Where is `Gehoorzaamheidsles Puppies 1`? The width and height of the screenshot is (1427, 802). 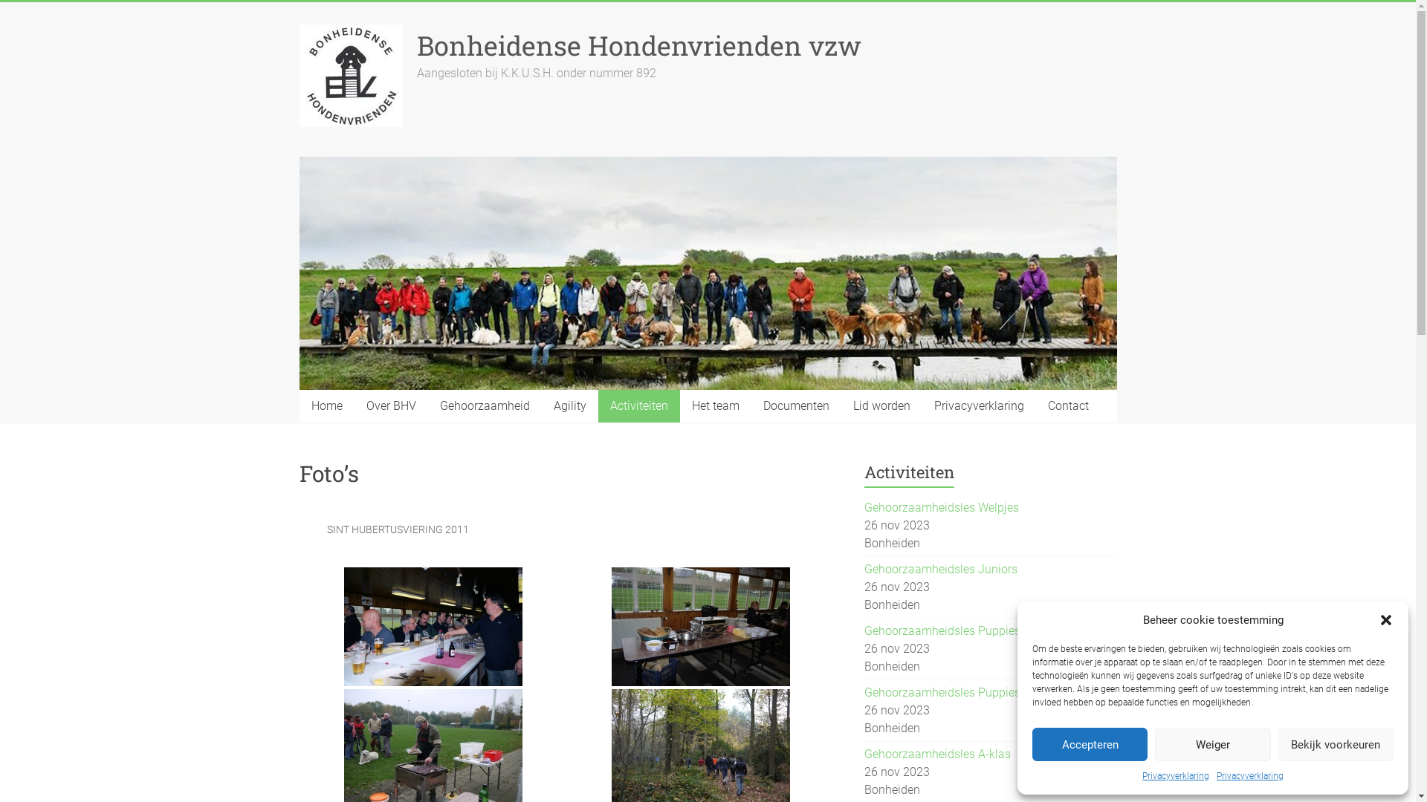 Gehoorzaamheidsles Puppies 1 is located at coordinates (947, 631).